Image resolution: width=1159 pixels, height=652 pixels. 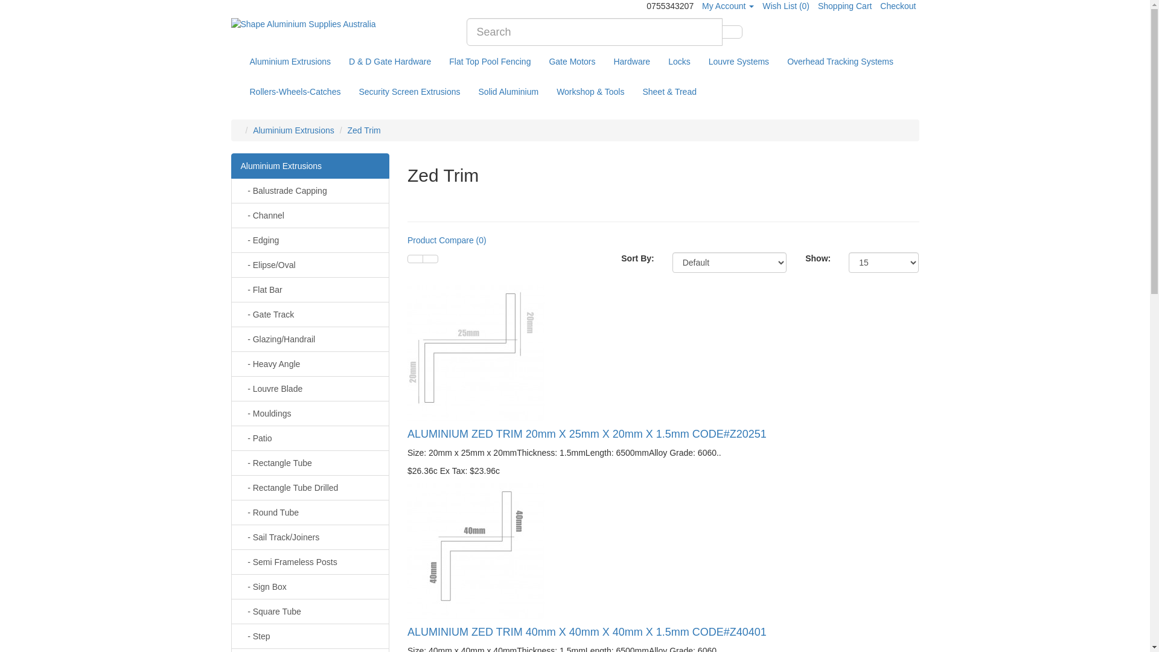 What do you see at coordinates (310, 315) in the screenshot?
I see `   - Gate Track` at bounding box center [310, 315].